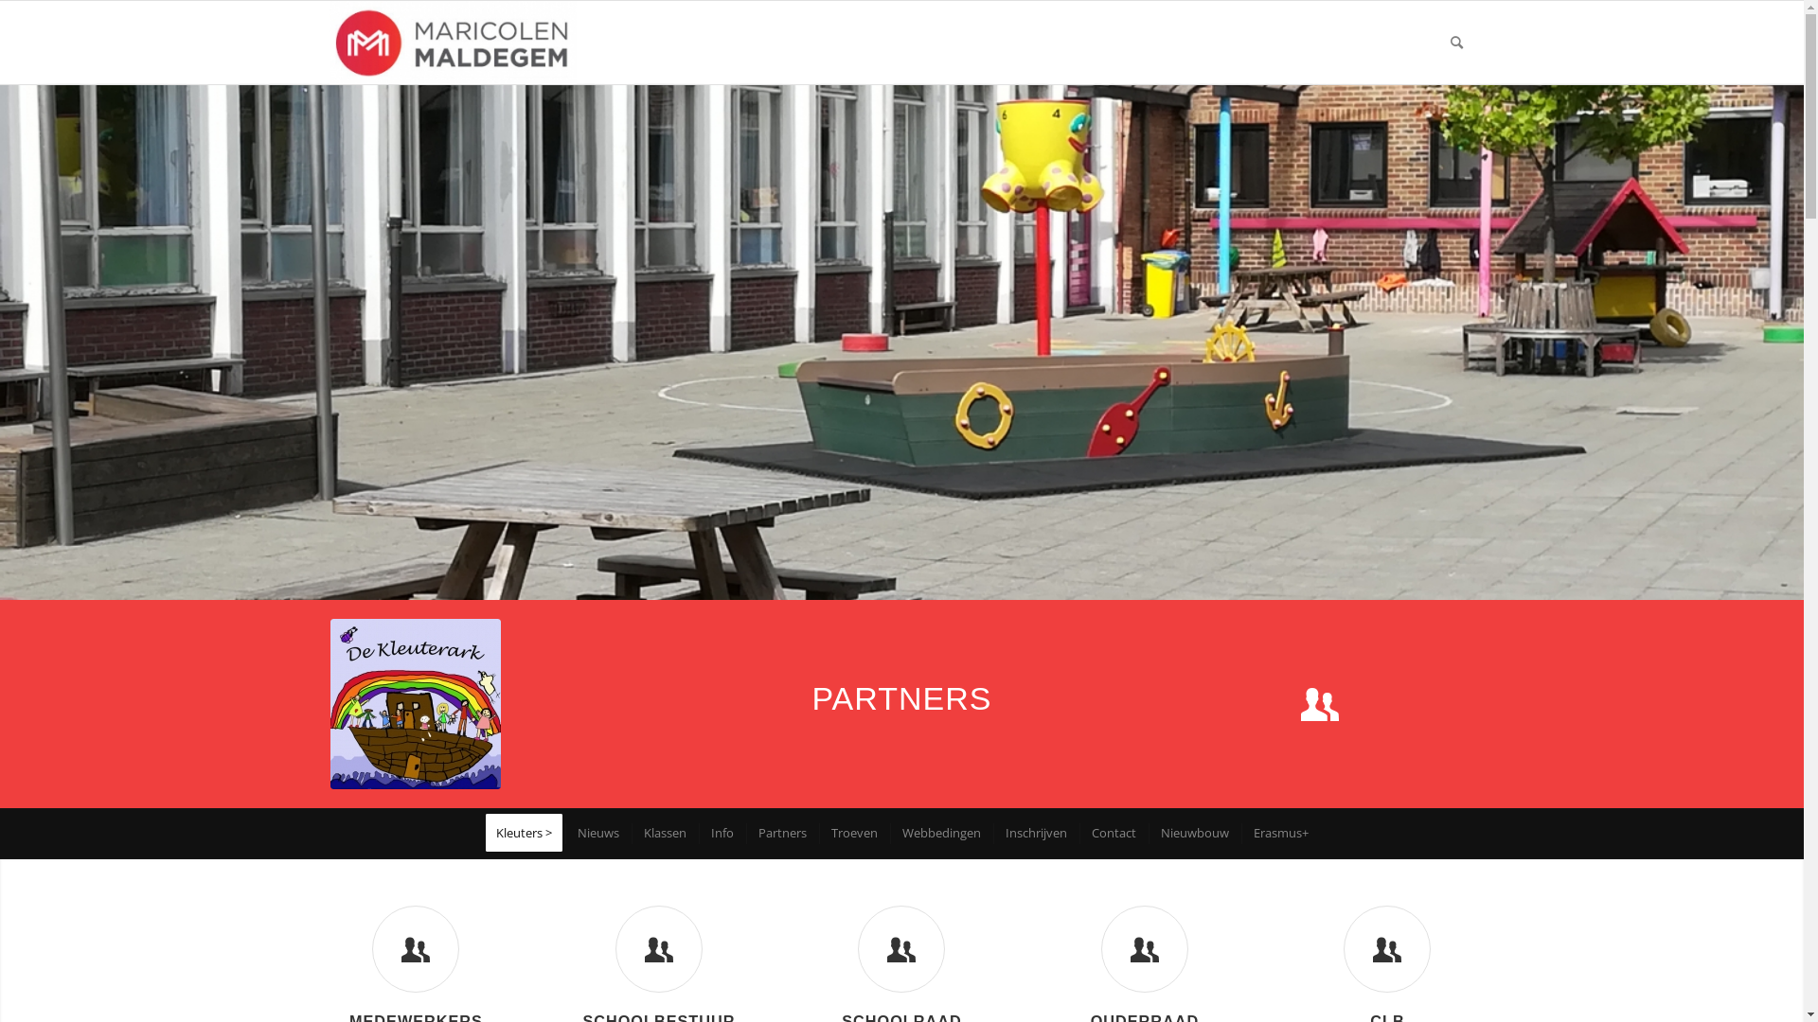 This screenshot has width=1818, height=1022. What do you see at coordinates (1145, 949) in the screenshot?
I see `ouderraad` at bounding box center [1145, 949].